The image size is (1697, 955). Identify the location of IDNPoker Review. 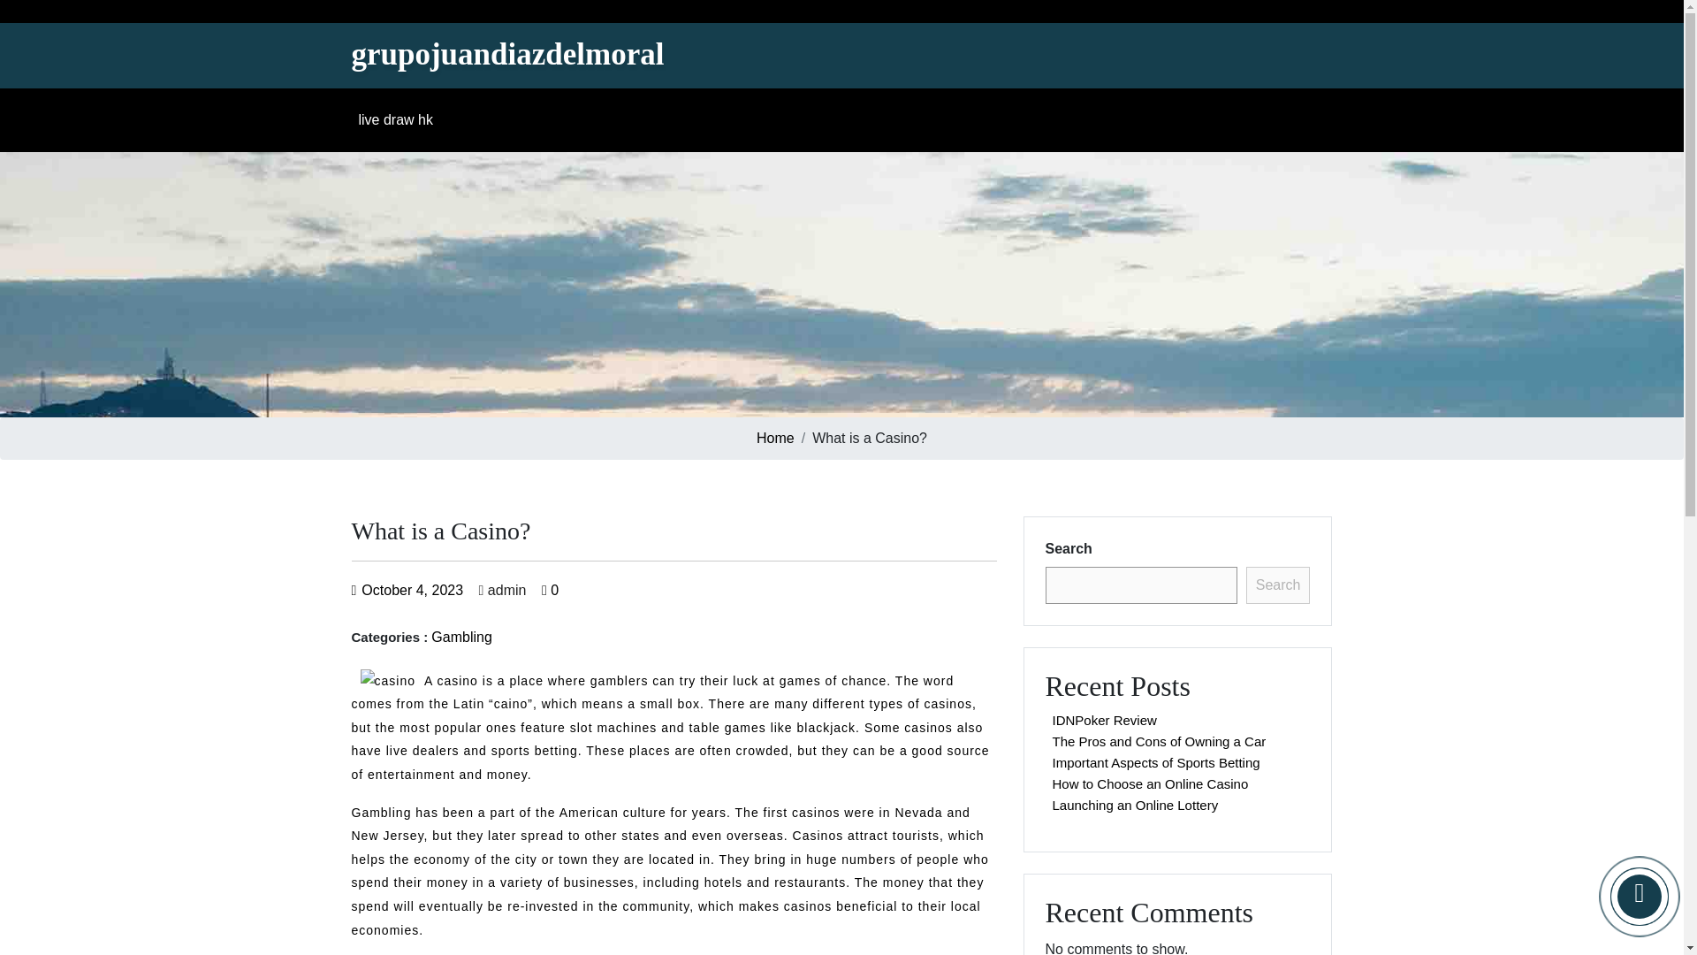
(1103, 720).